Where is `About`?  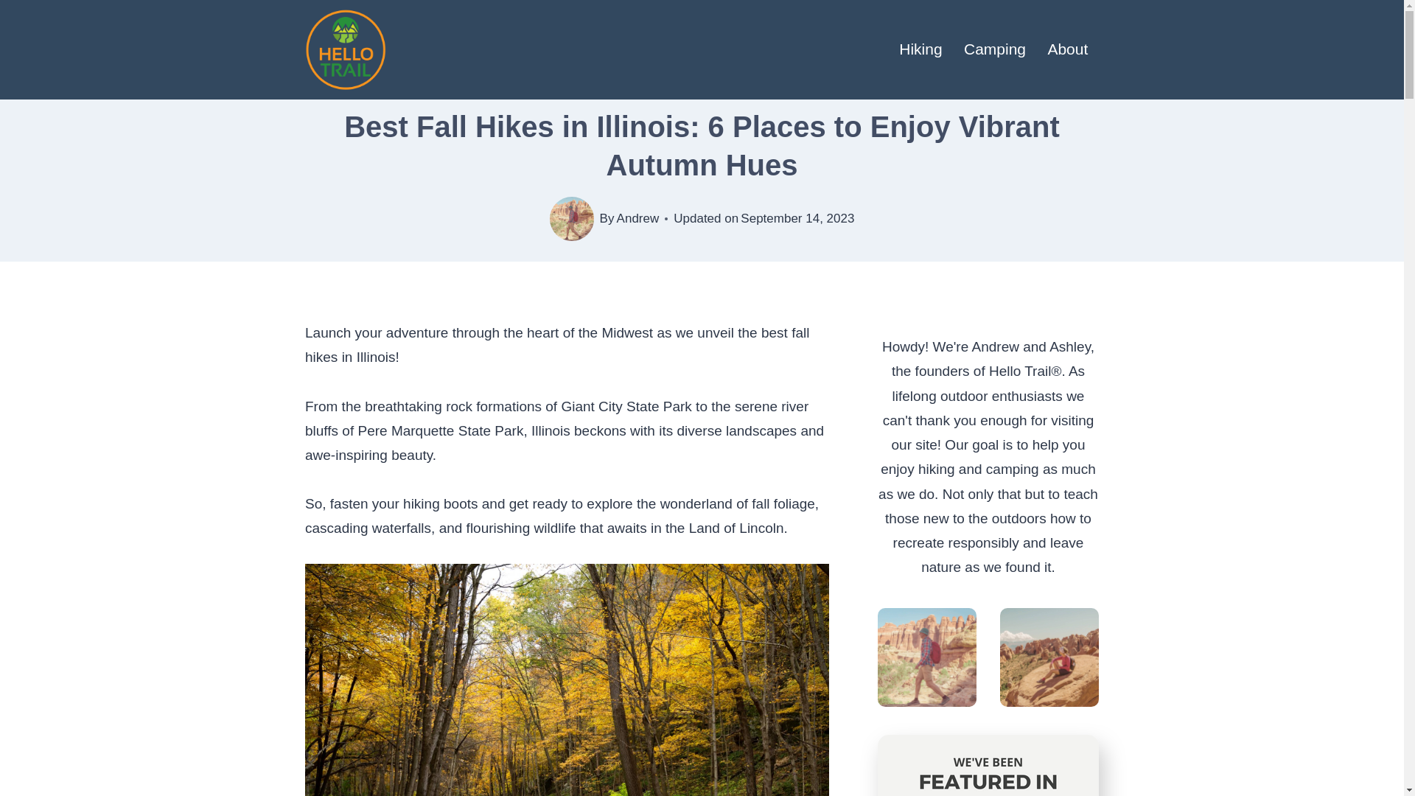
About is located at coordinates (1068, 50).